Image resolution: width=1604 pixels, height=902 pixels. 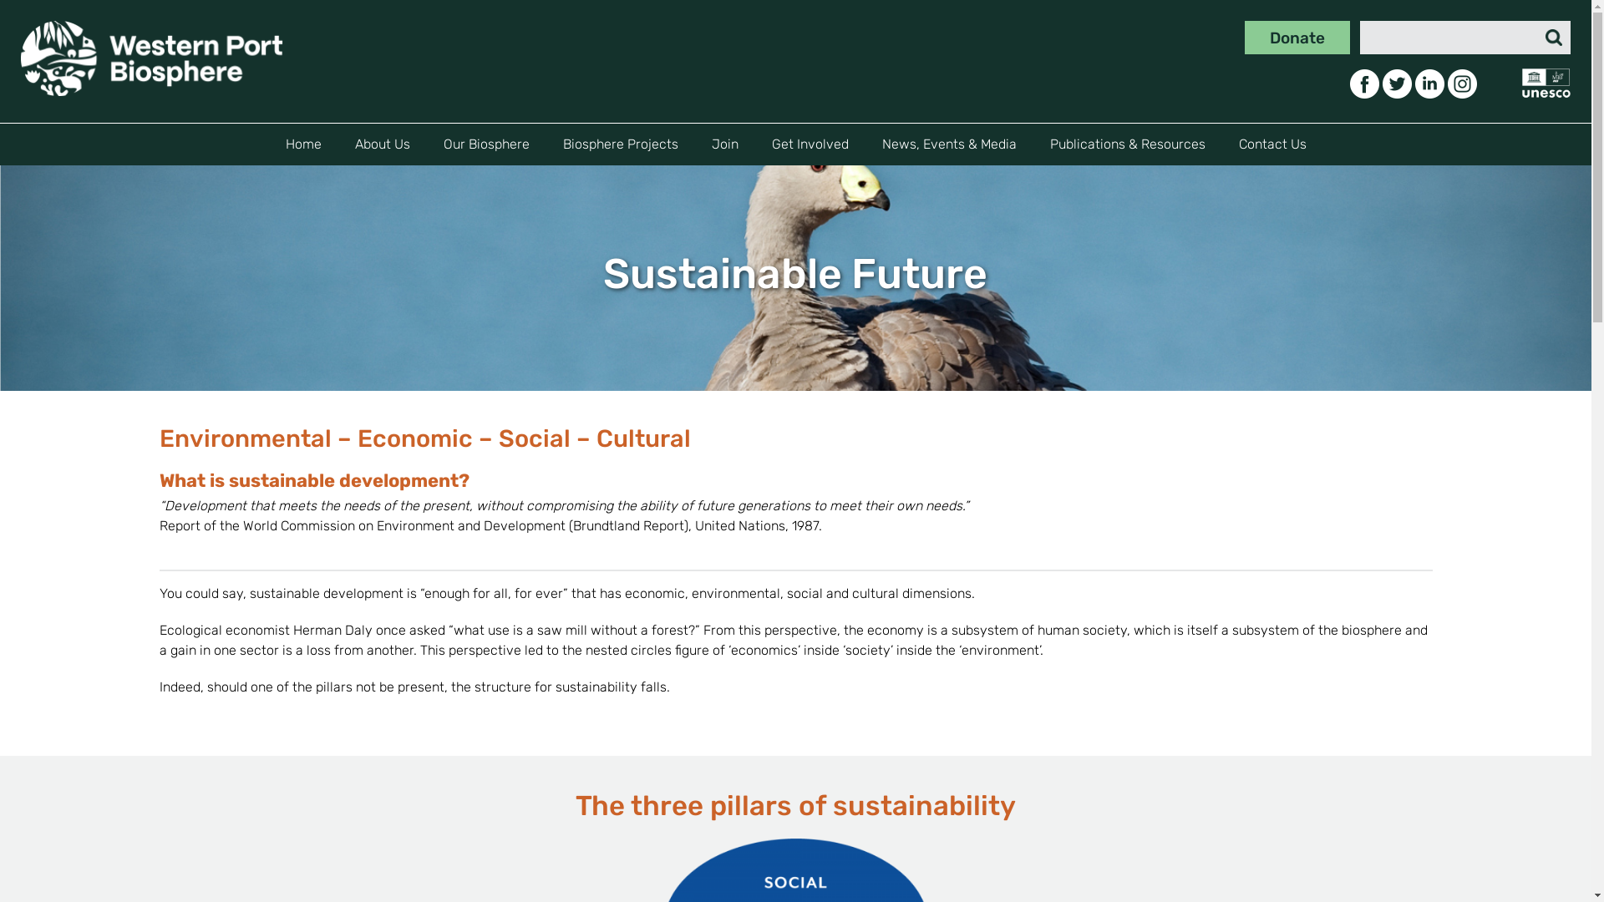 I want to click on Biosphere Projects, so click(x=621, y=144).